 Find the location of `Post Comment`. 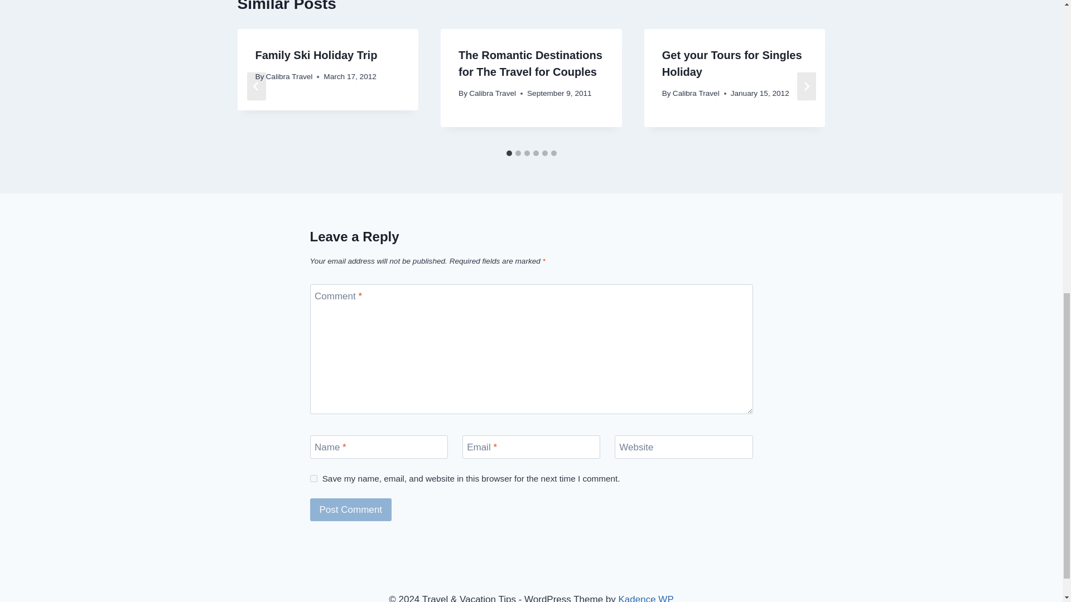

Post Comment is located at coordinates (351, 509).